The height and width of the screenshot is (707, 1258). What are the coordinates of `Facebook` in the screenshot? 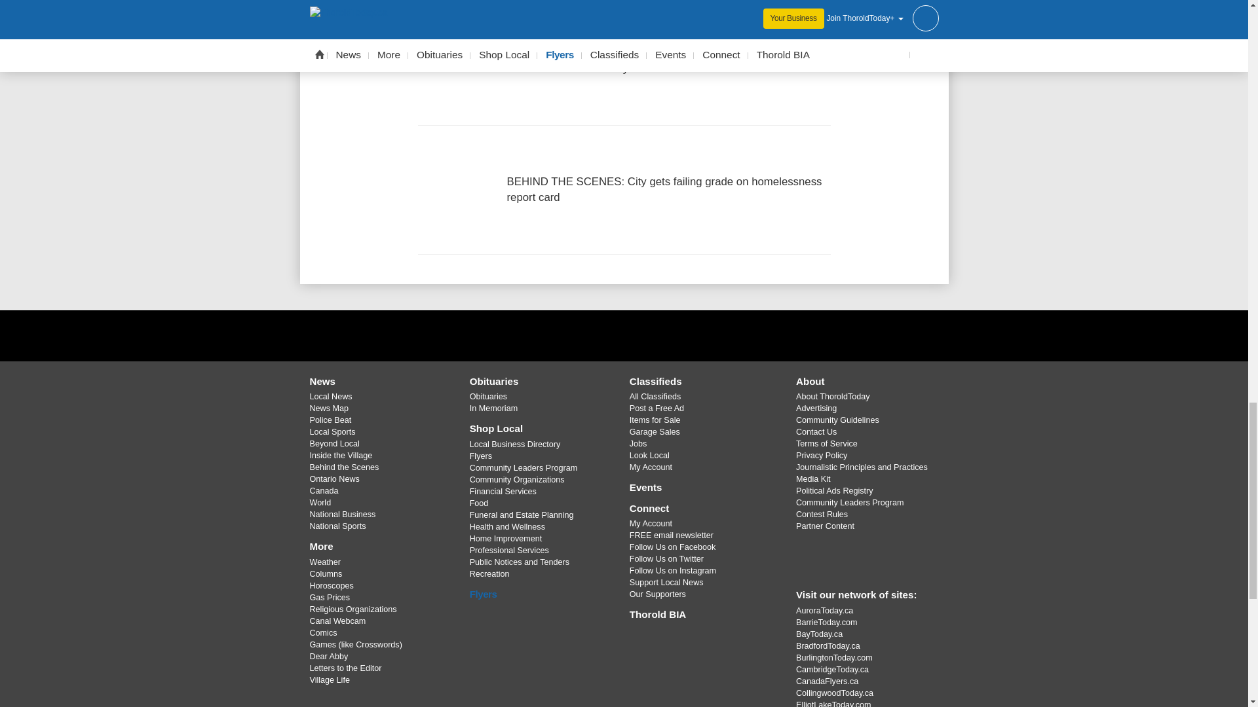 It's located at (590, 335).